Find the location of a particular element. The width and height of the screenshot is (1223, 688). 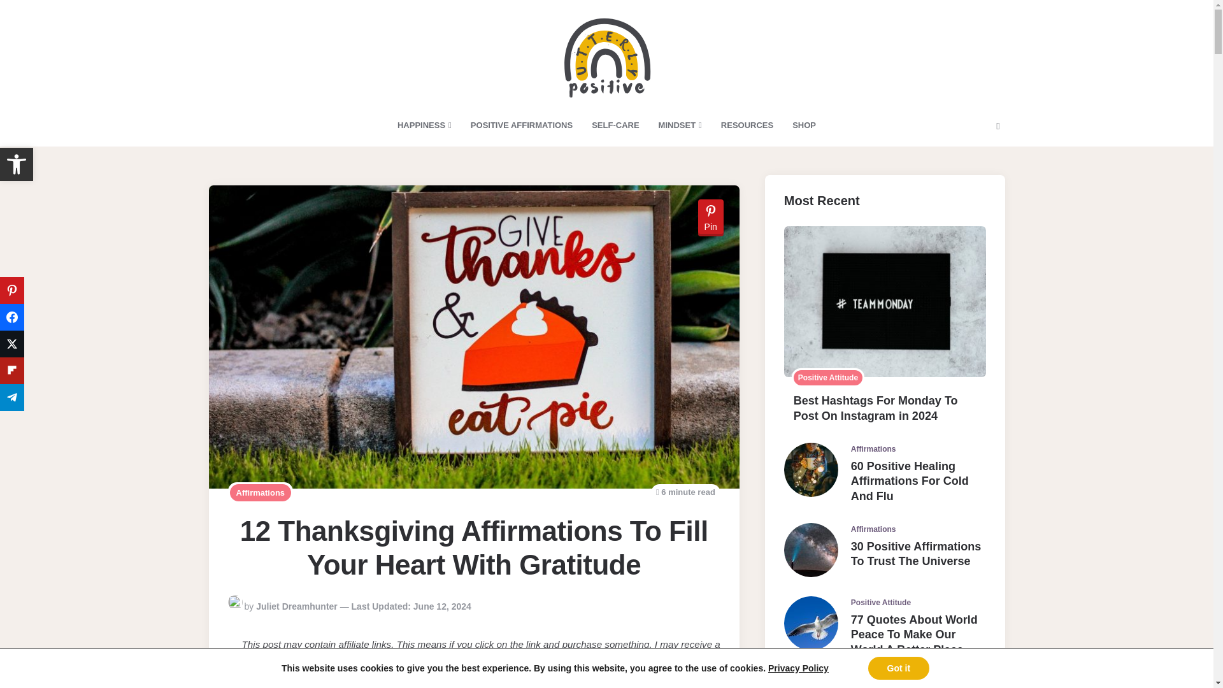

Share on Telegram is located at coordinates (12, 397).